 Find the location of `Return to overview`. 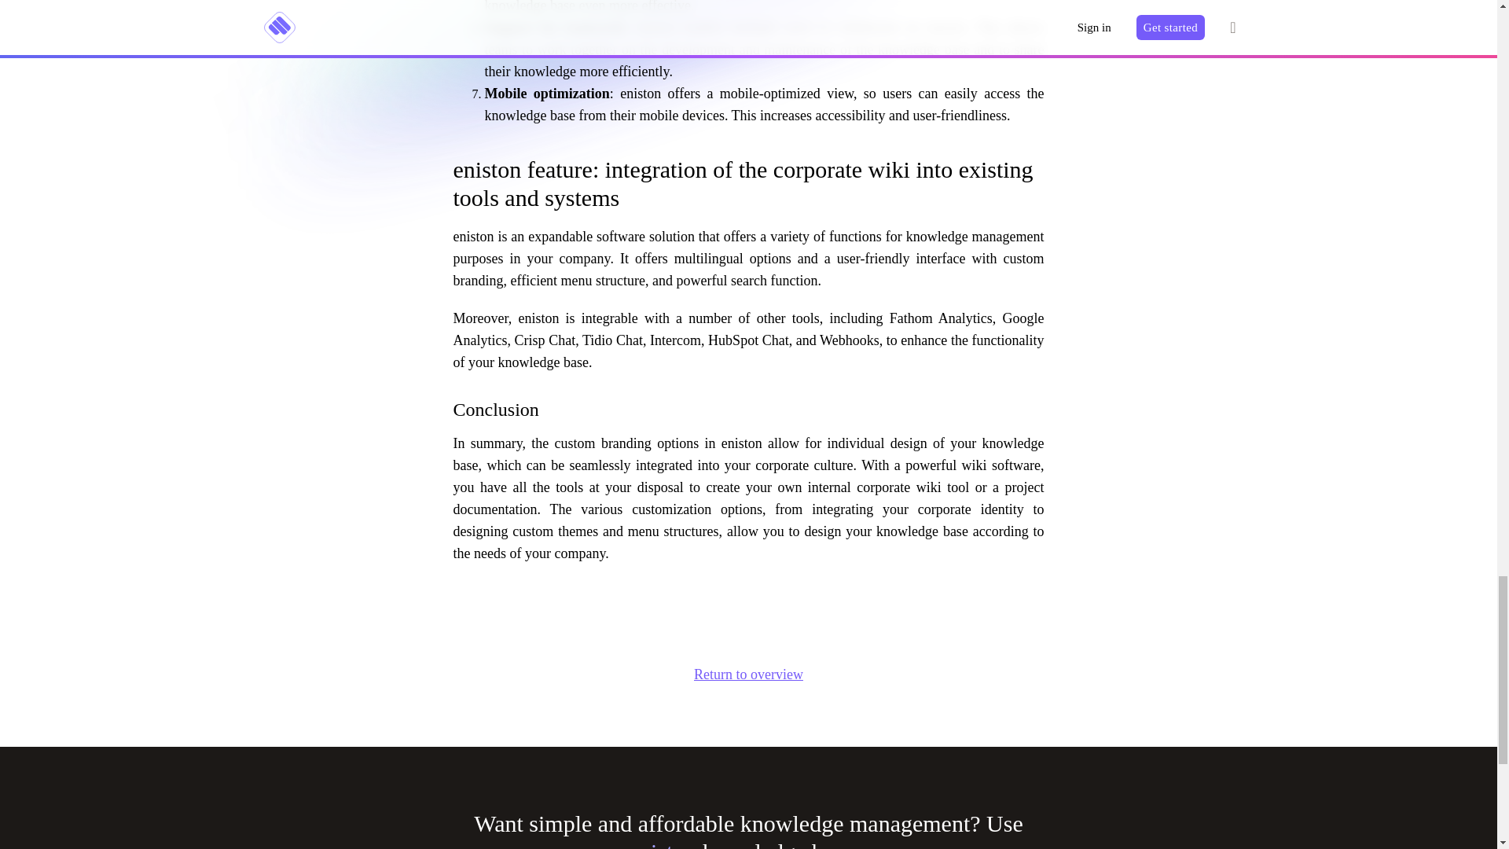

Return to overview is located at coordinates (748, 674).